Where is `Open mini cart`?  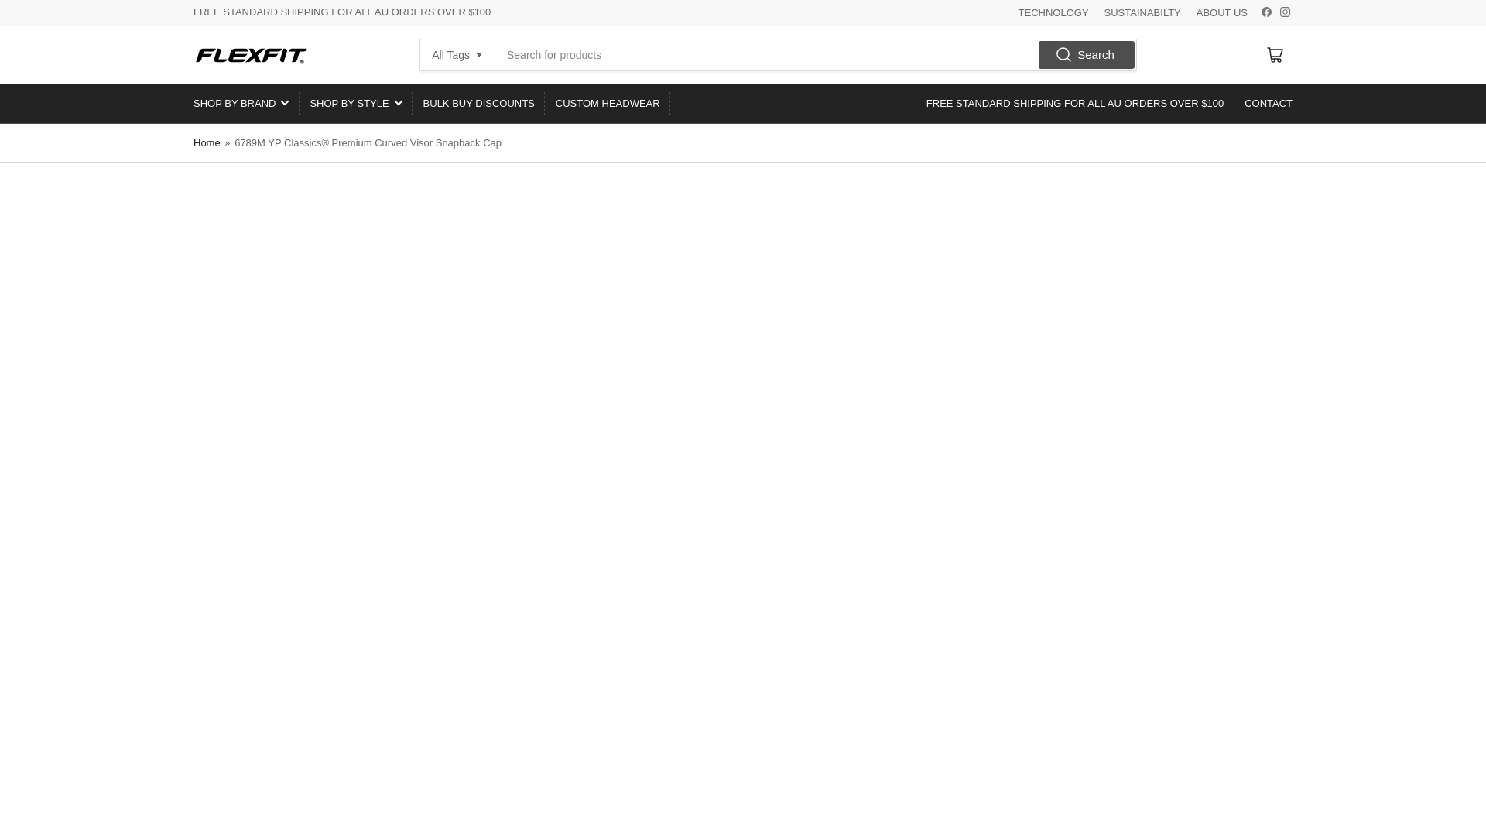 Open mini cart is located at coordinates (1275, 53).